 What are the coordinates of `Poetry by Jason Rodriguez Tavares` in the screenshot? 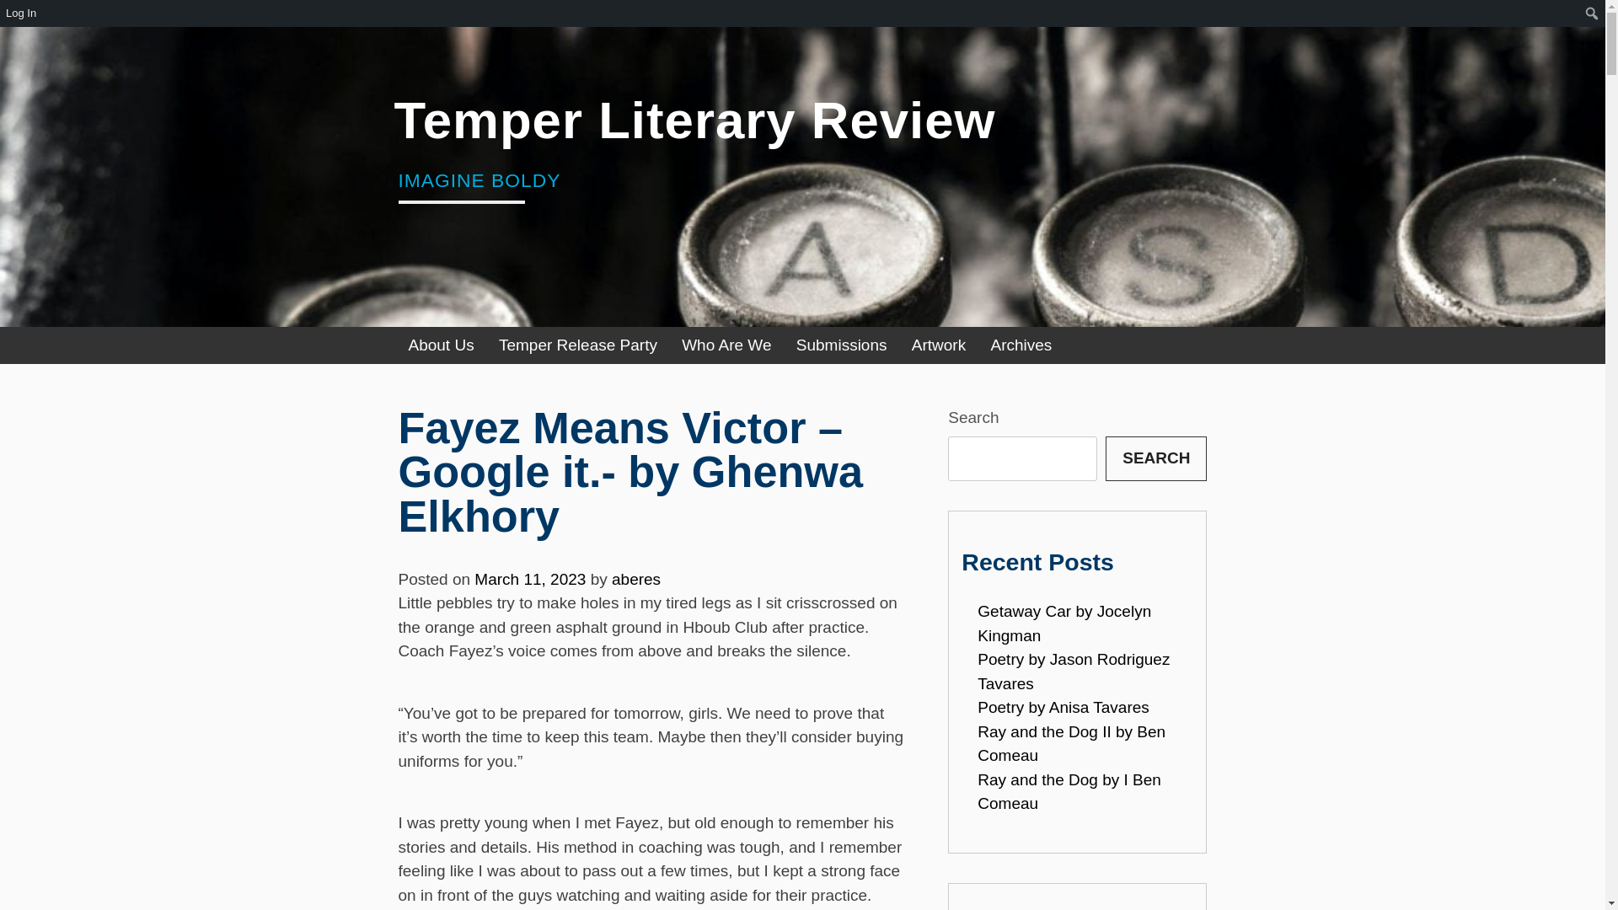 It's located at (1074, 671).